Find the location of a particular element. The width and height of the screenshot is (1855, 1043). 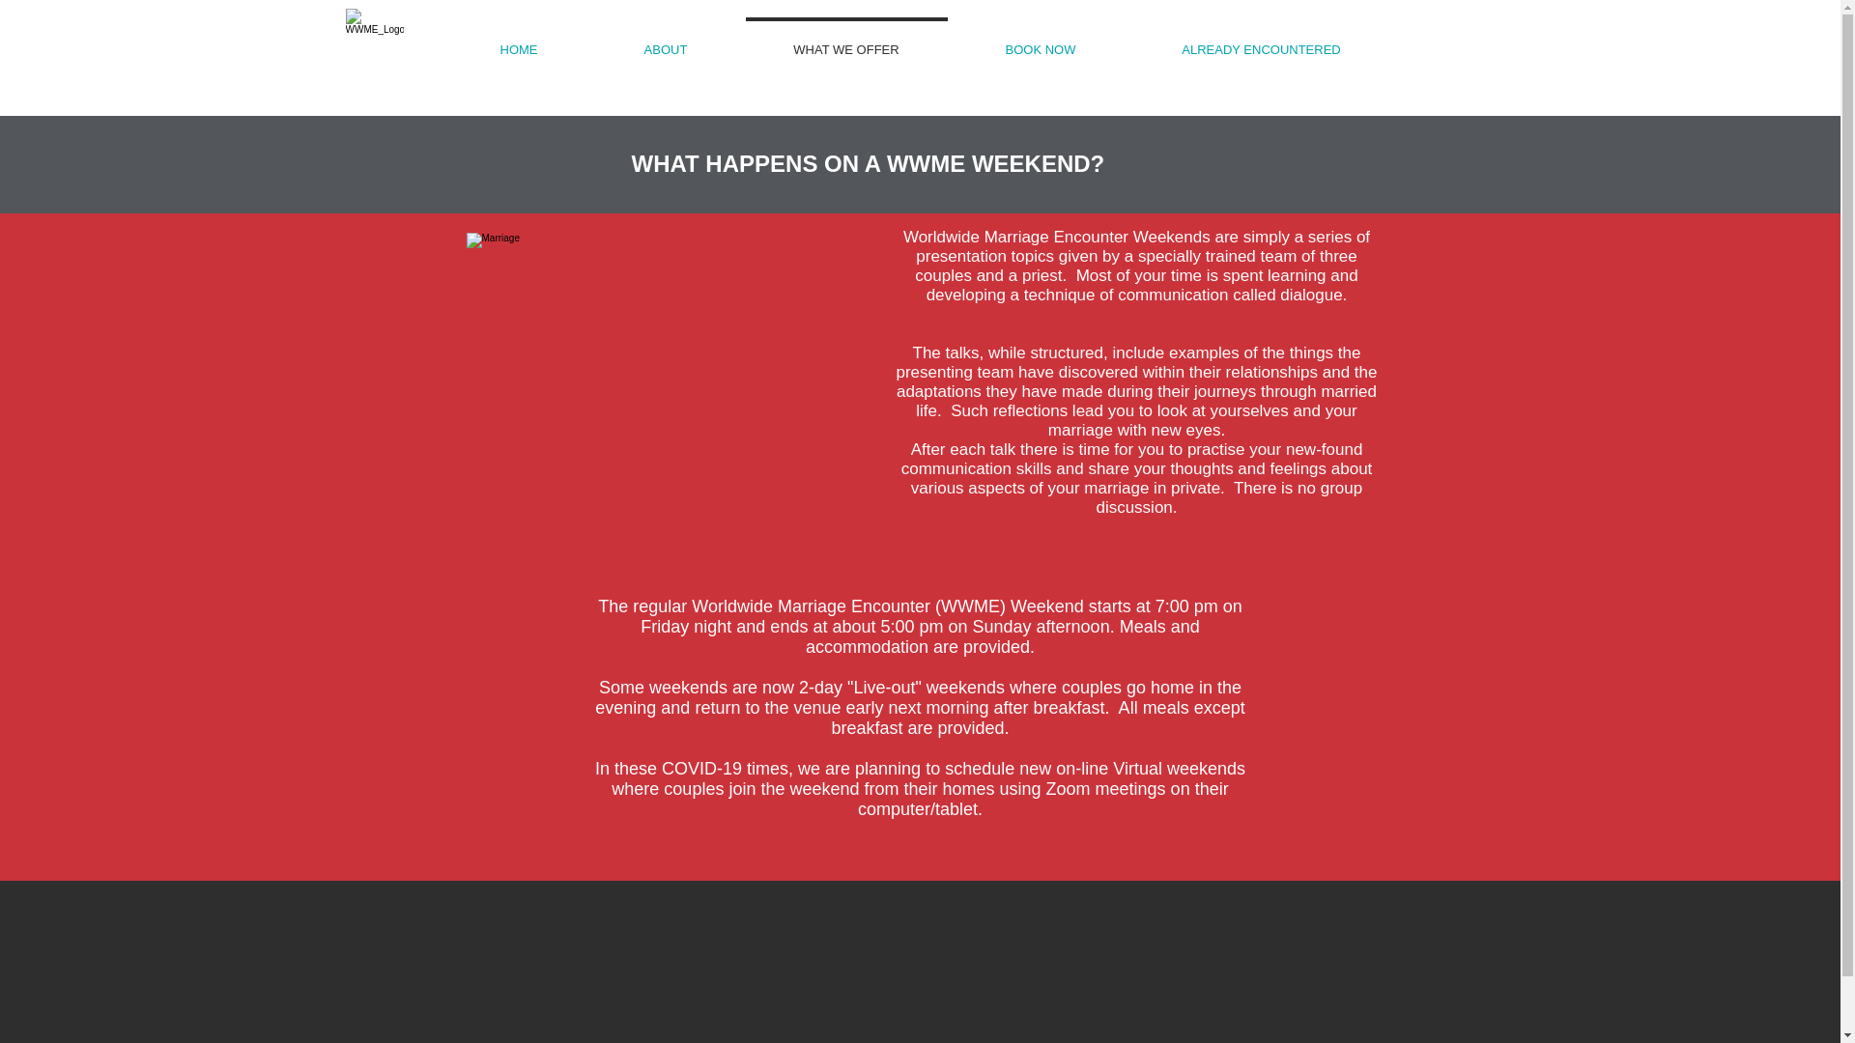

HOME is located at coordinates (518, 42).